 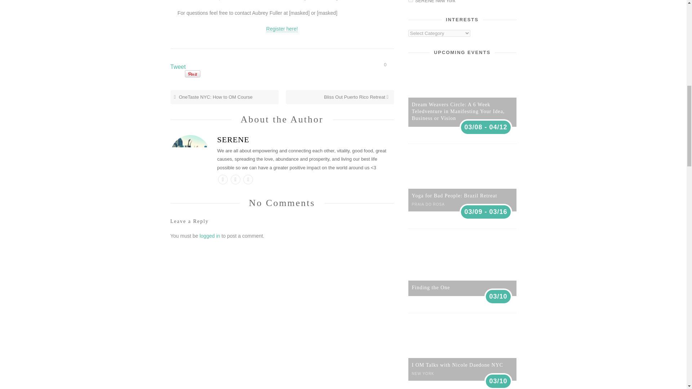 What do you see at coordinates (282, 139) in the screenshot?
I see `SERENE` at bounding box center [282, 139].